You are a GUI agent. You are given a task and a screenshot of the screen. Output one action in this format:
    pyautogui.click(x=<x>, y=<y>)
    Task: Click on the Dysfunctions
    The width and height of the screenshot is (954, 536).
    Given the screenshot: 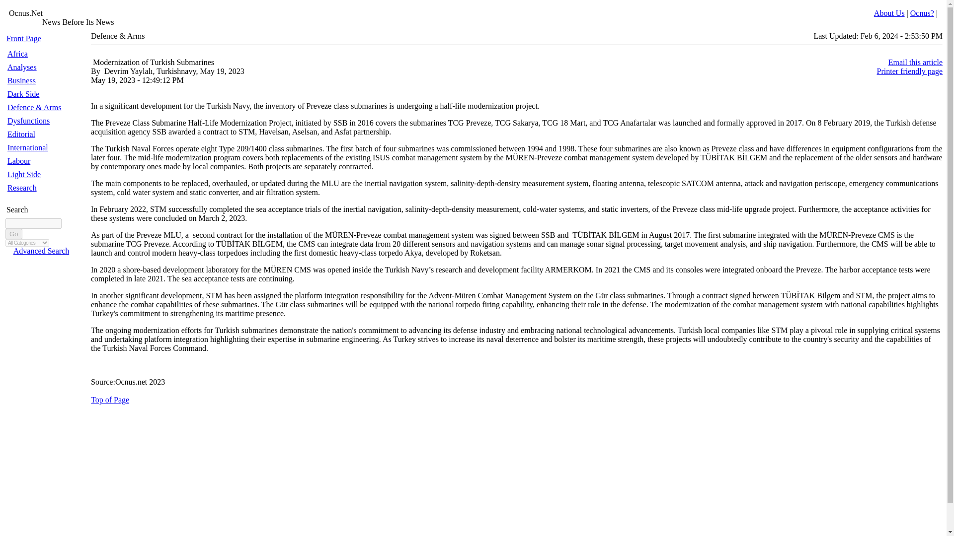 What is the action you would take?
    pyautogui.click(x=28, y=121)
    